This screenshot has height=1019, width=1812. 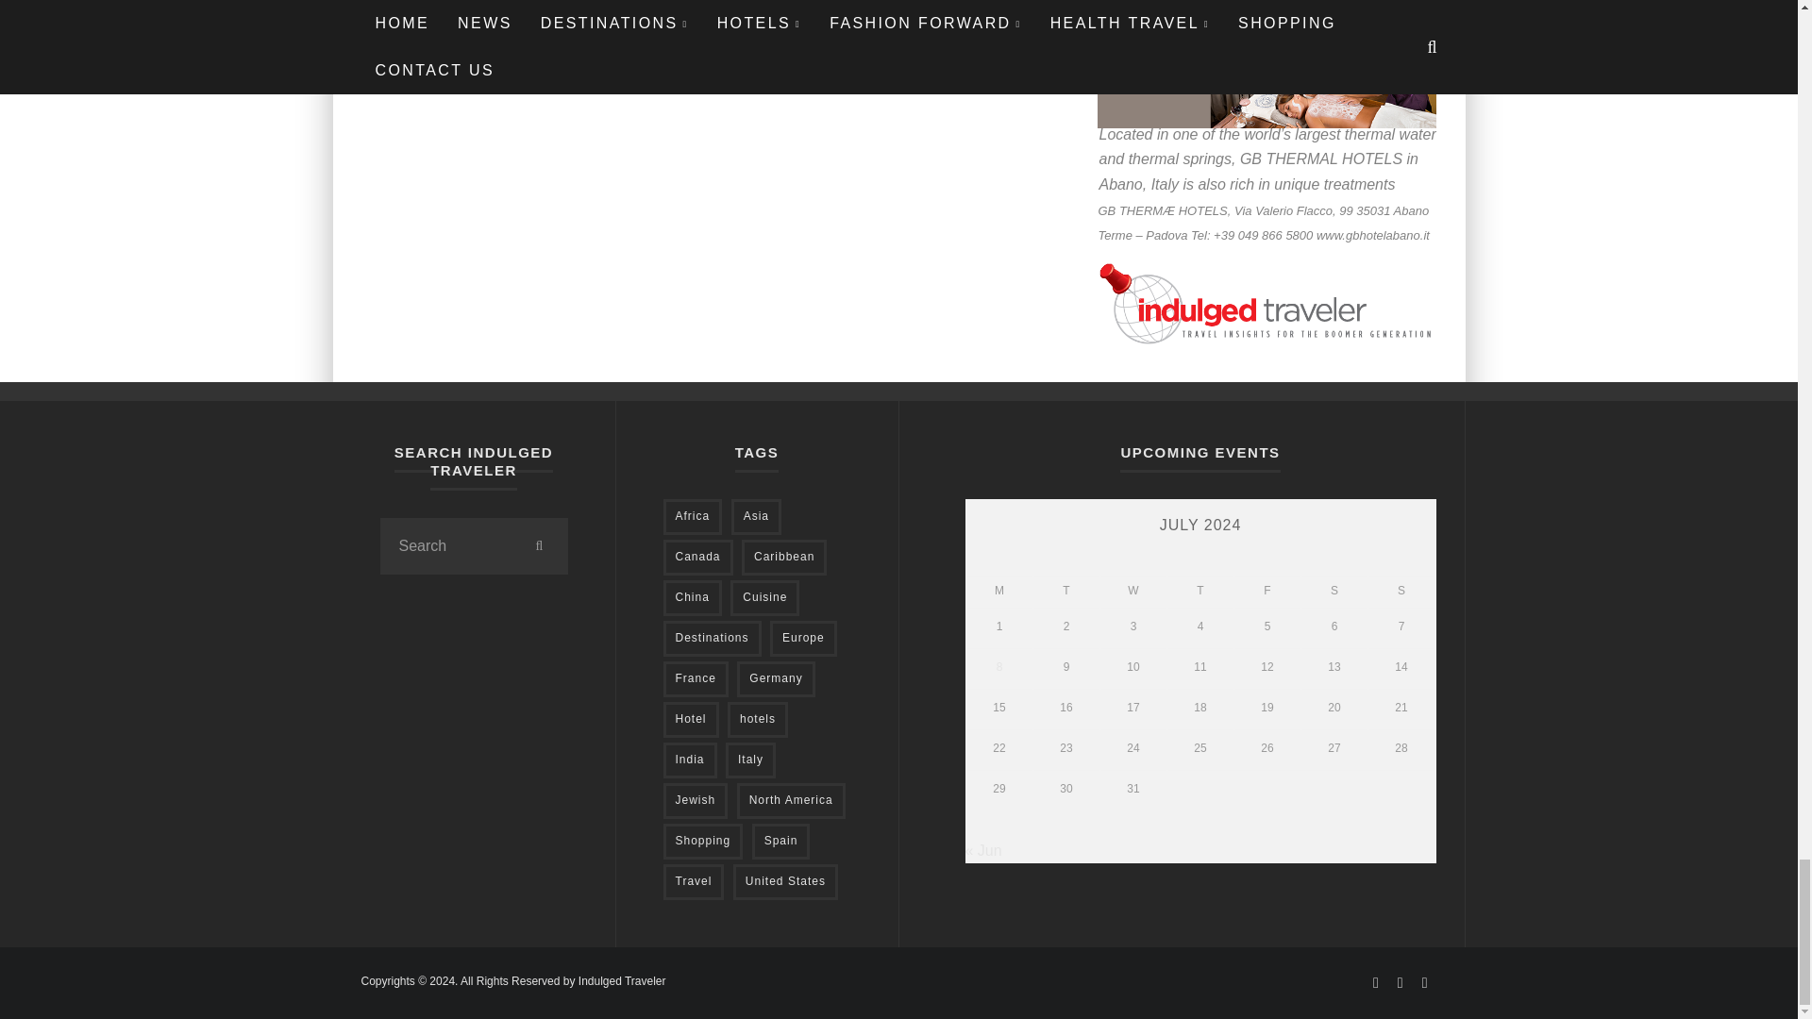 I want to click on Monday, so click(x=998, y=591).